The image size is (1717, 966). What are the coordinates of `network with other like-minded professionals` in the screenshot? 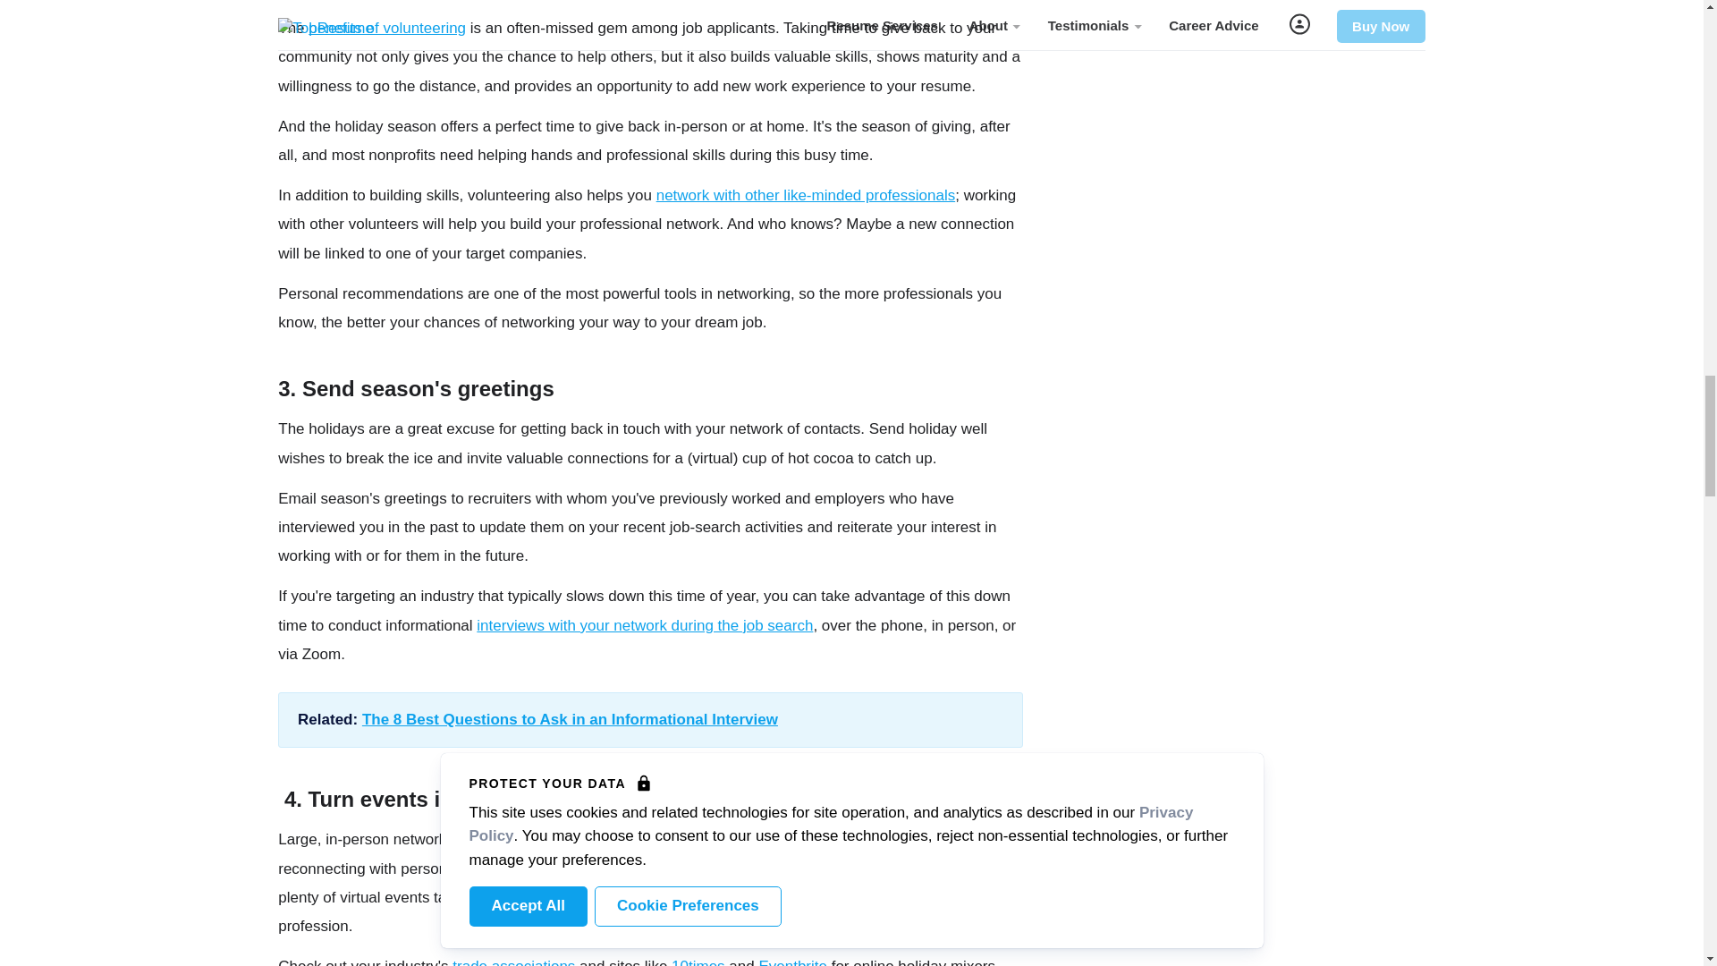 It's located at (806, 195).